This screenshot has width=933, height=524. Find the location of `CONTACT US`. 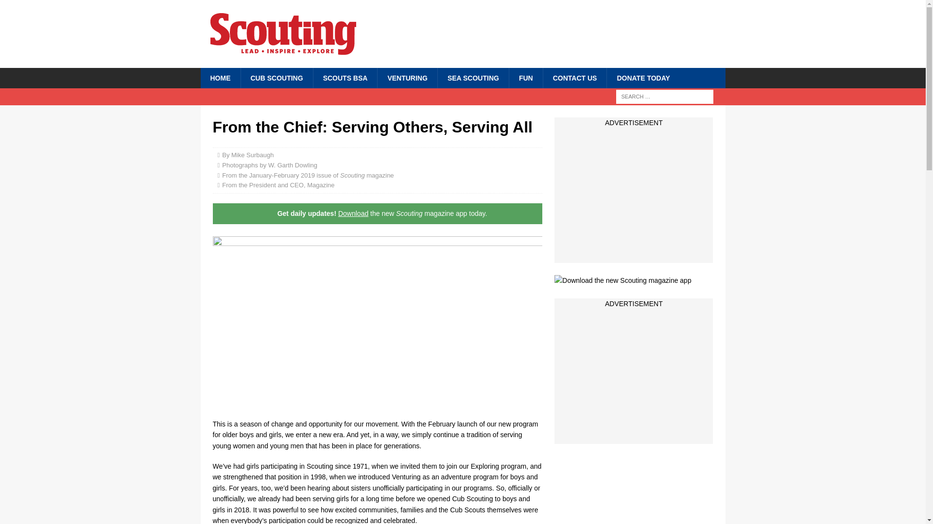

CONTACT US is located at coordinates (575, 78).